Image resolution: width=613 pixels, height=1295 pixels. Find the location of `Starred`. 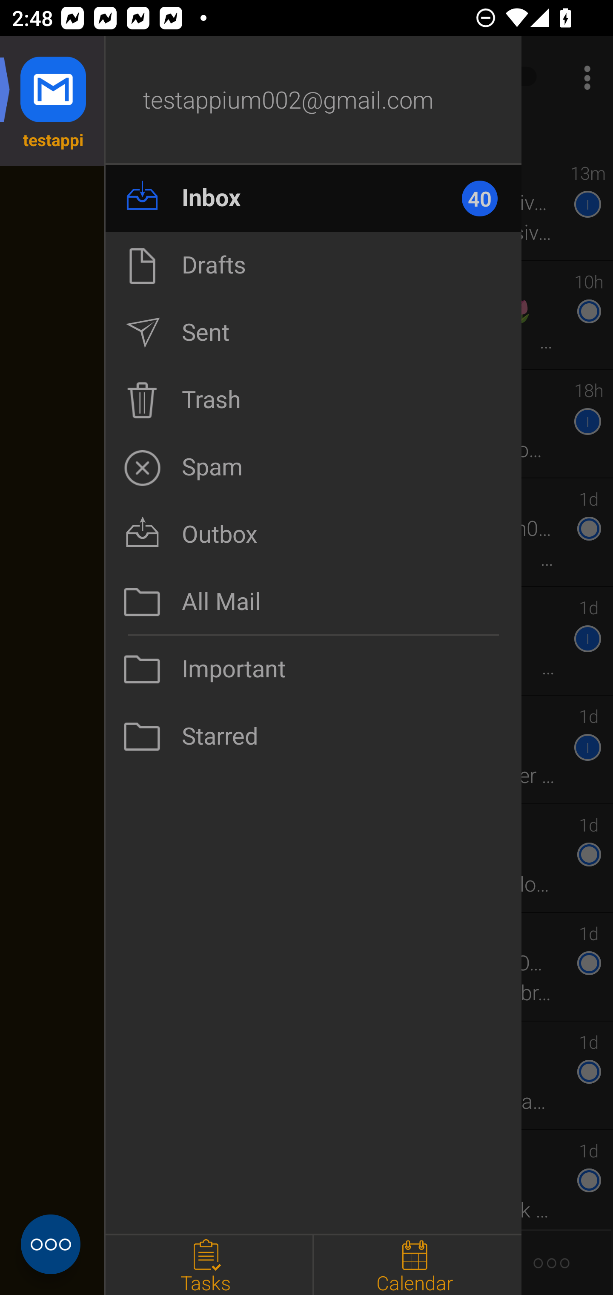

Starred is located at coordinates (313, 737).